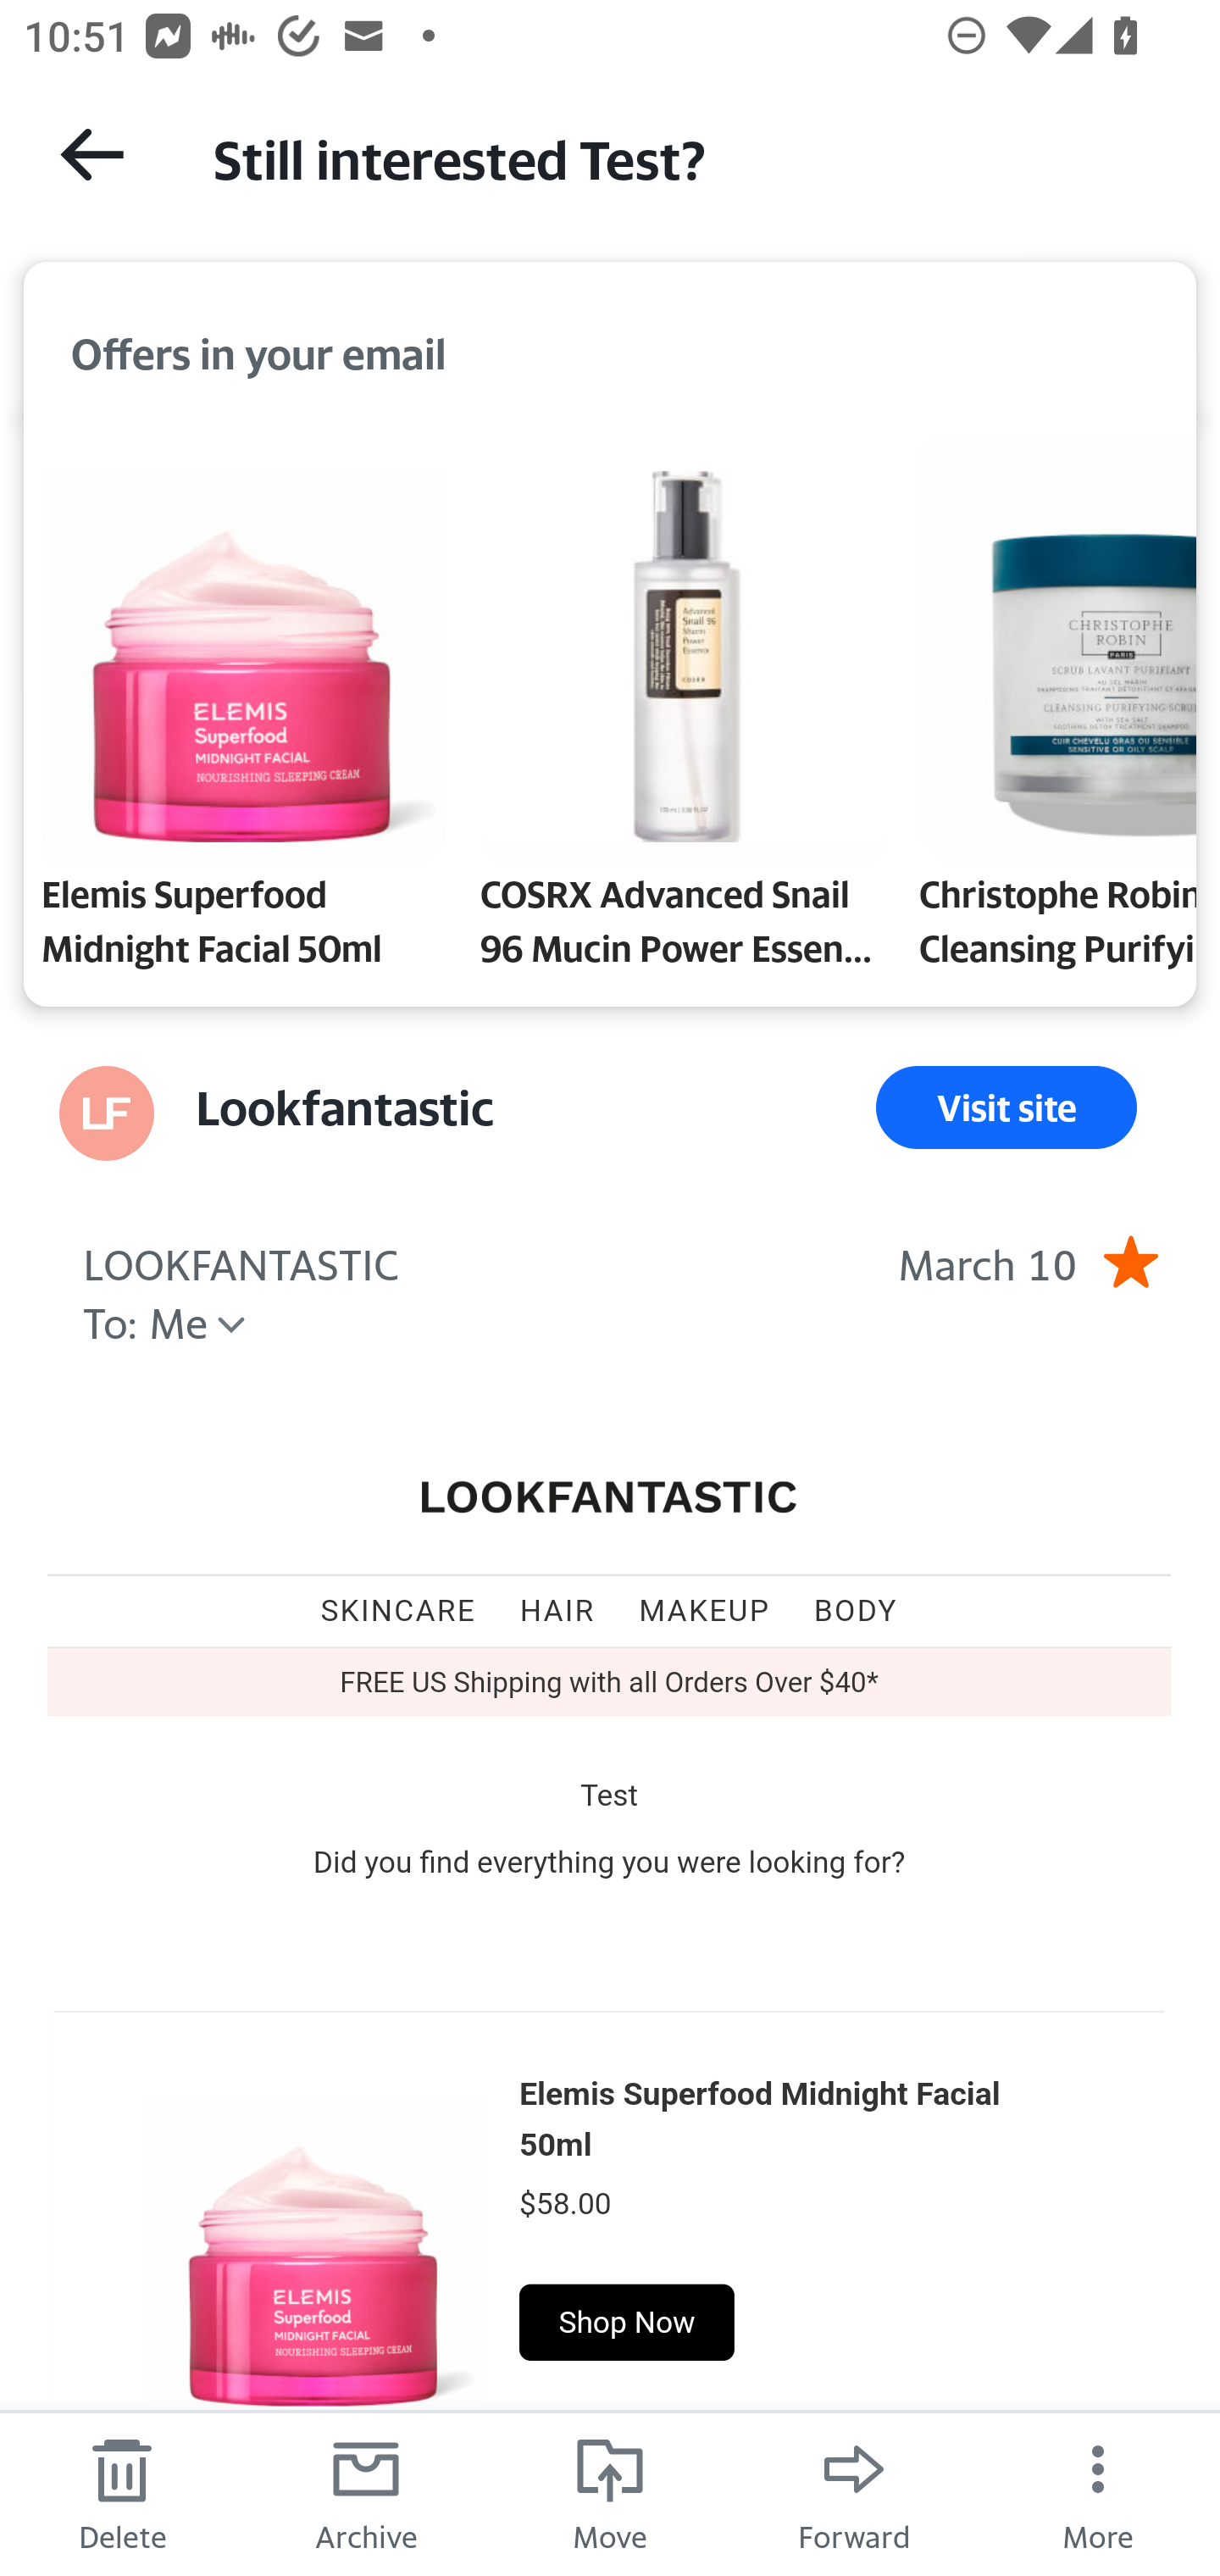 The image size is (1220, 2576). Describe the element at coordinates (398, 1610) in the screenshot. I see `  SKINCARE  ` at that location.